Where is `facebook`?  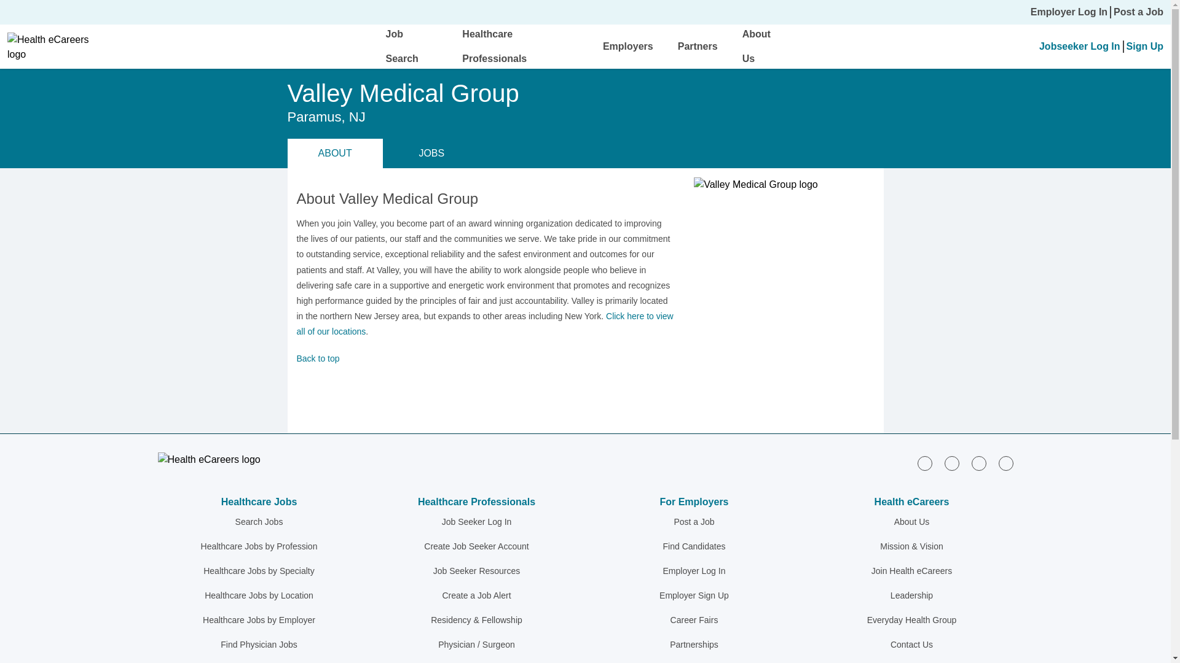
facebook is located at coordinates (951, 463).